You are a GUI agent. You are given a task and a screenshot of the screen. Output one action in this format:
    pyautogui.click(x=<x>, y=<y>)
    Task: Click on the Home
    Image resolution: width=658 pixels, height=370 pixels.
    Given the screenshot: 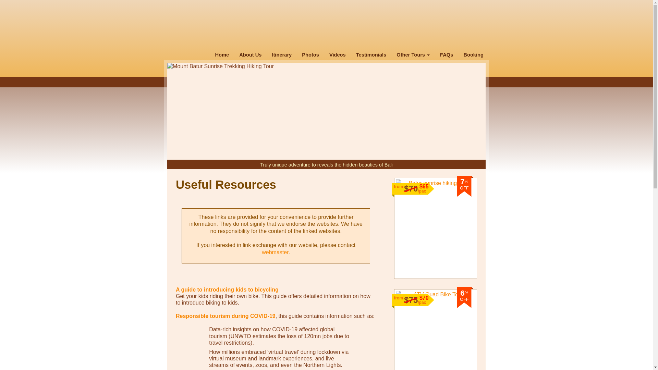 What is the action you would take?
    pyautogui.click(x=222, y=54)
    